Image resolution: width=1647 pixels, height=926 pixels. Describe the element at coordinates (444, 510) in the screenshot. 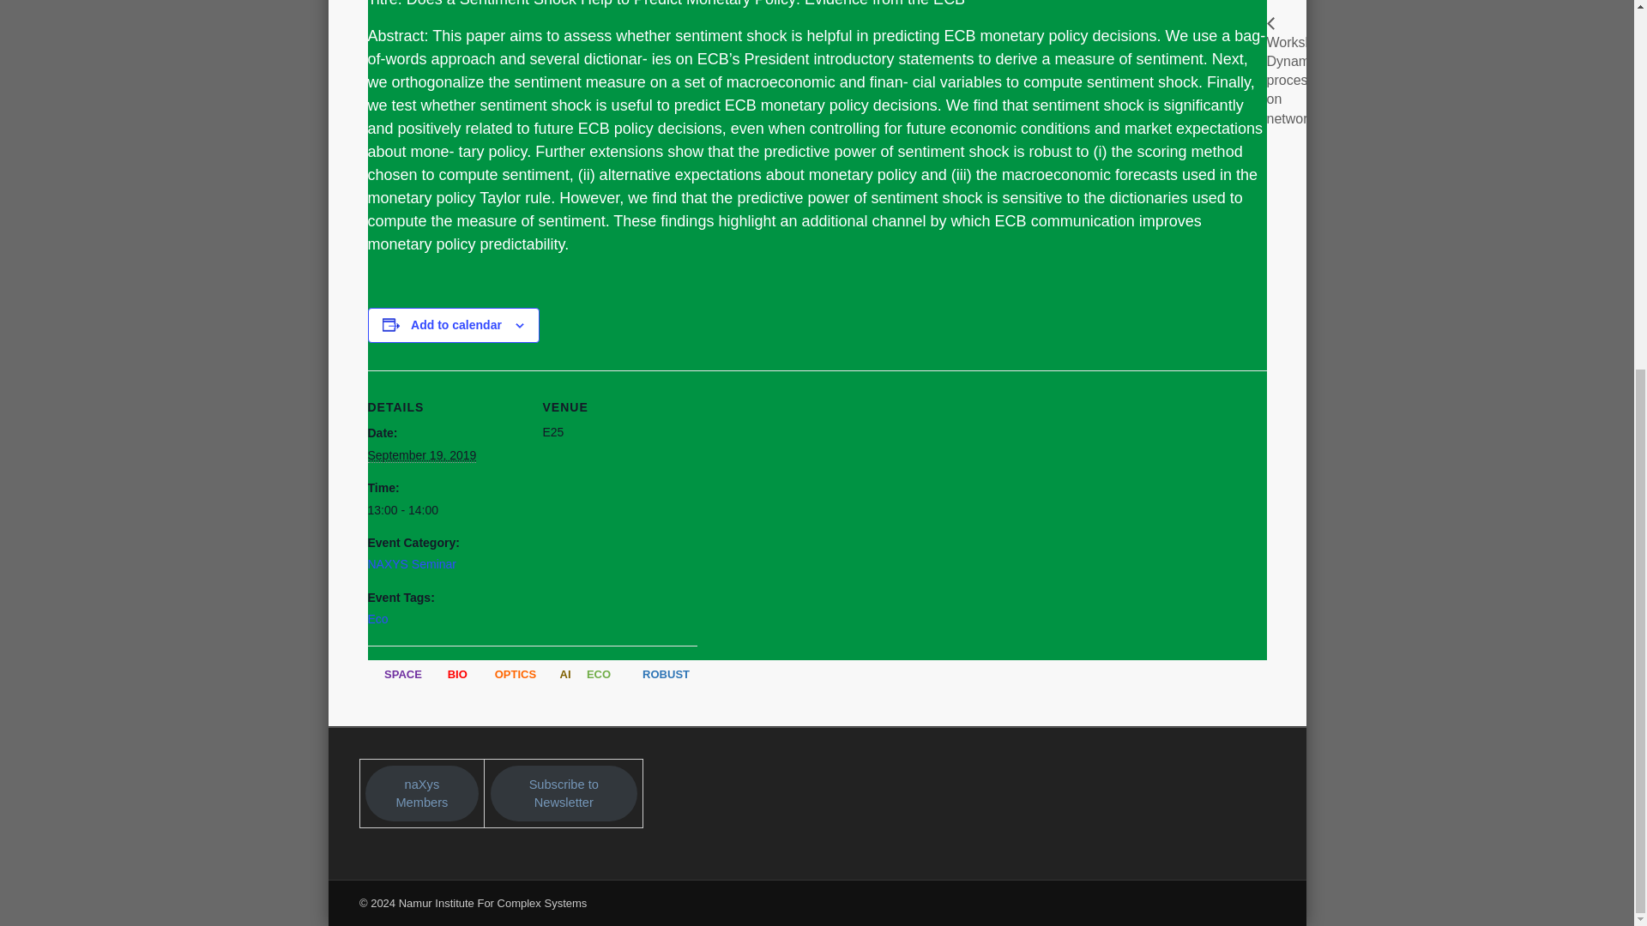

I see `2019-09-19` at that location.